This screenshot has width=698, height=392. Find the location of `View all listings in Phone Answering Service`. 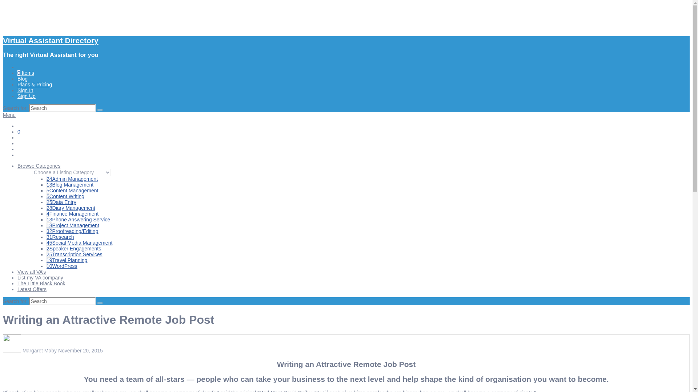

View all listings in Phone Answering Service is located at coordinates (79, 220).